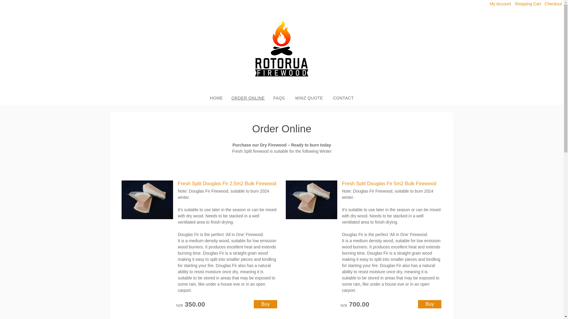 The image size is (568, 319). I want to click on Checkout, so click(553, 4).